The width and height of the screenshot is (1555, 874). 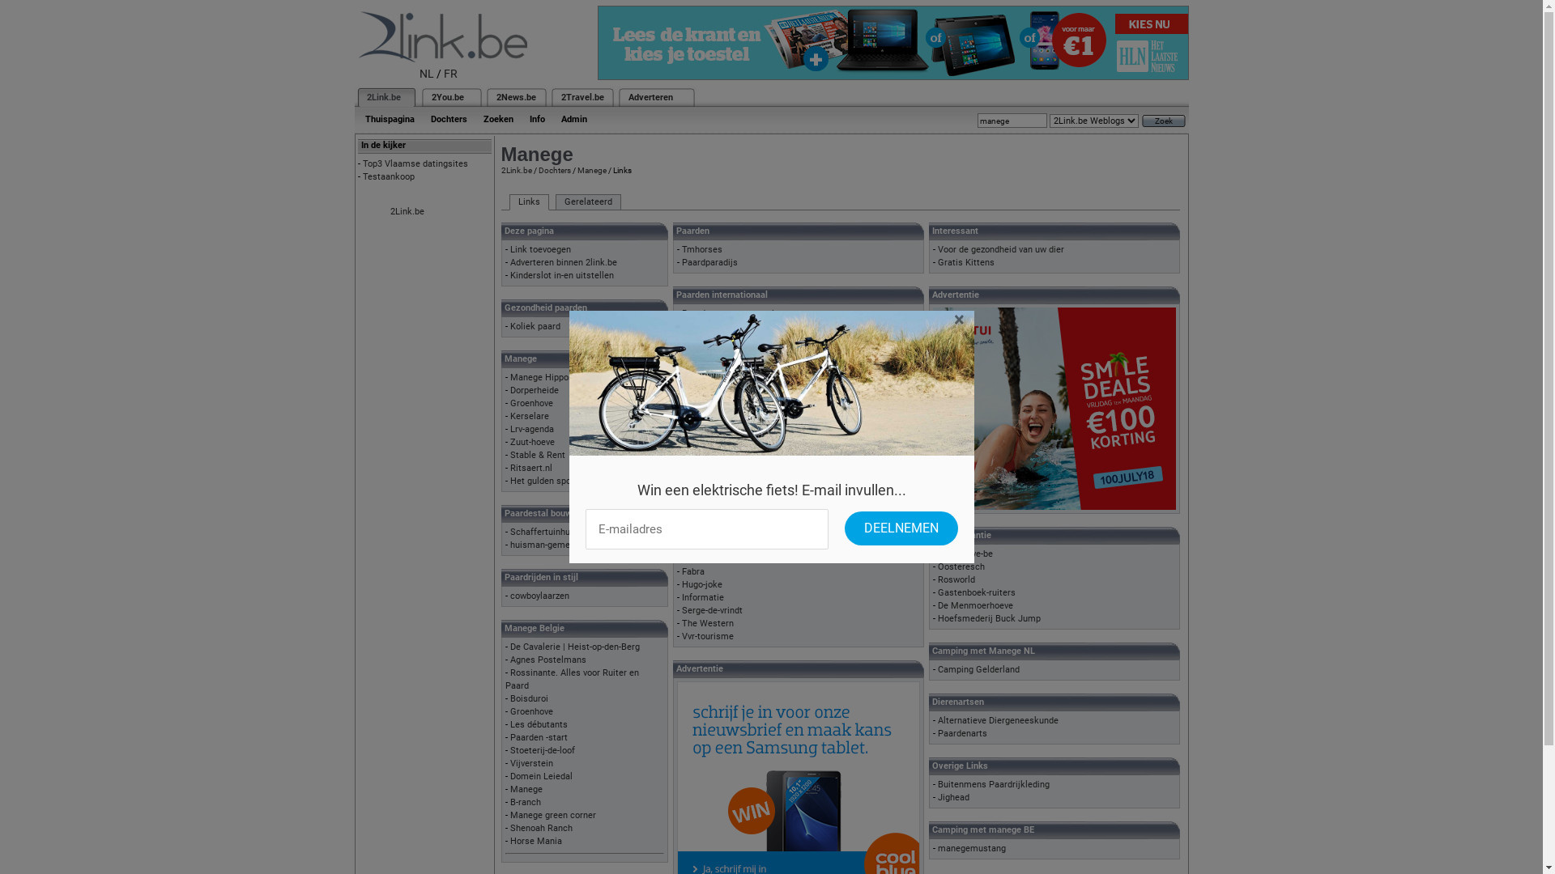 I want to click on Vijverstein, so click(x=531, y=764).